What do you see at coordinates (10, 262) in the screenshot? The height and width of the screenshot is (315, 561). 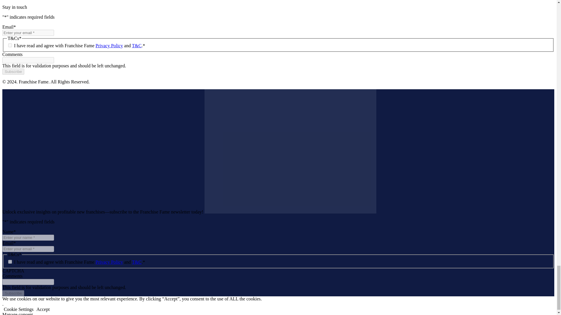 I see `1` at bounding box center [10, 262].